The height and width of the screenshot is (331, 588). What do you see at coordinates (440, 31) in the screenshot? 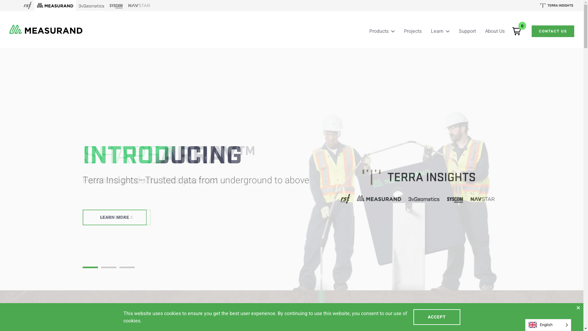
I see `Learn` at bounding box center [440, 31].